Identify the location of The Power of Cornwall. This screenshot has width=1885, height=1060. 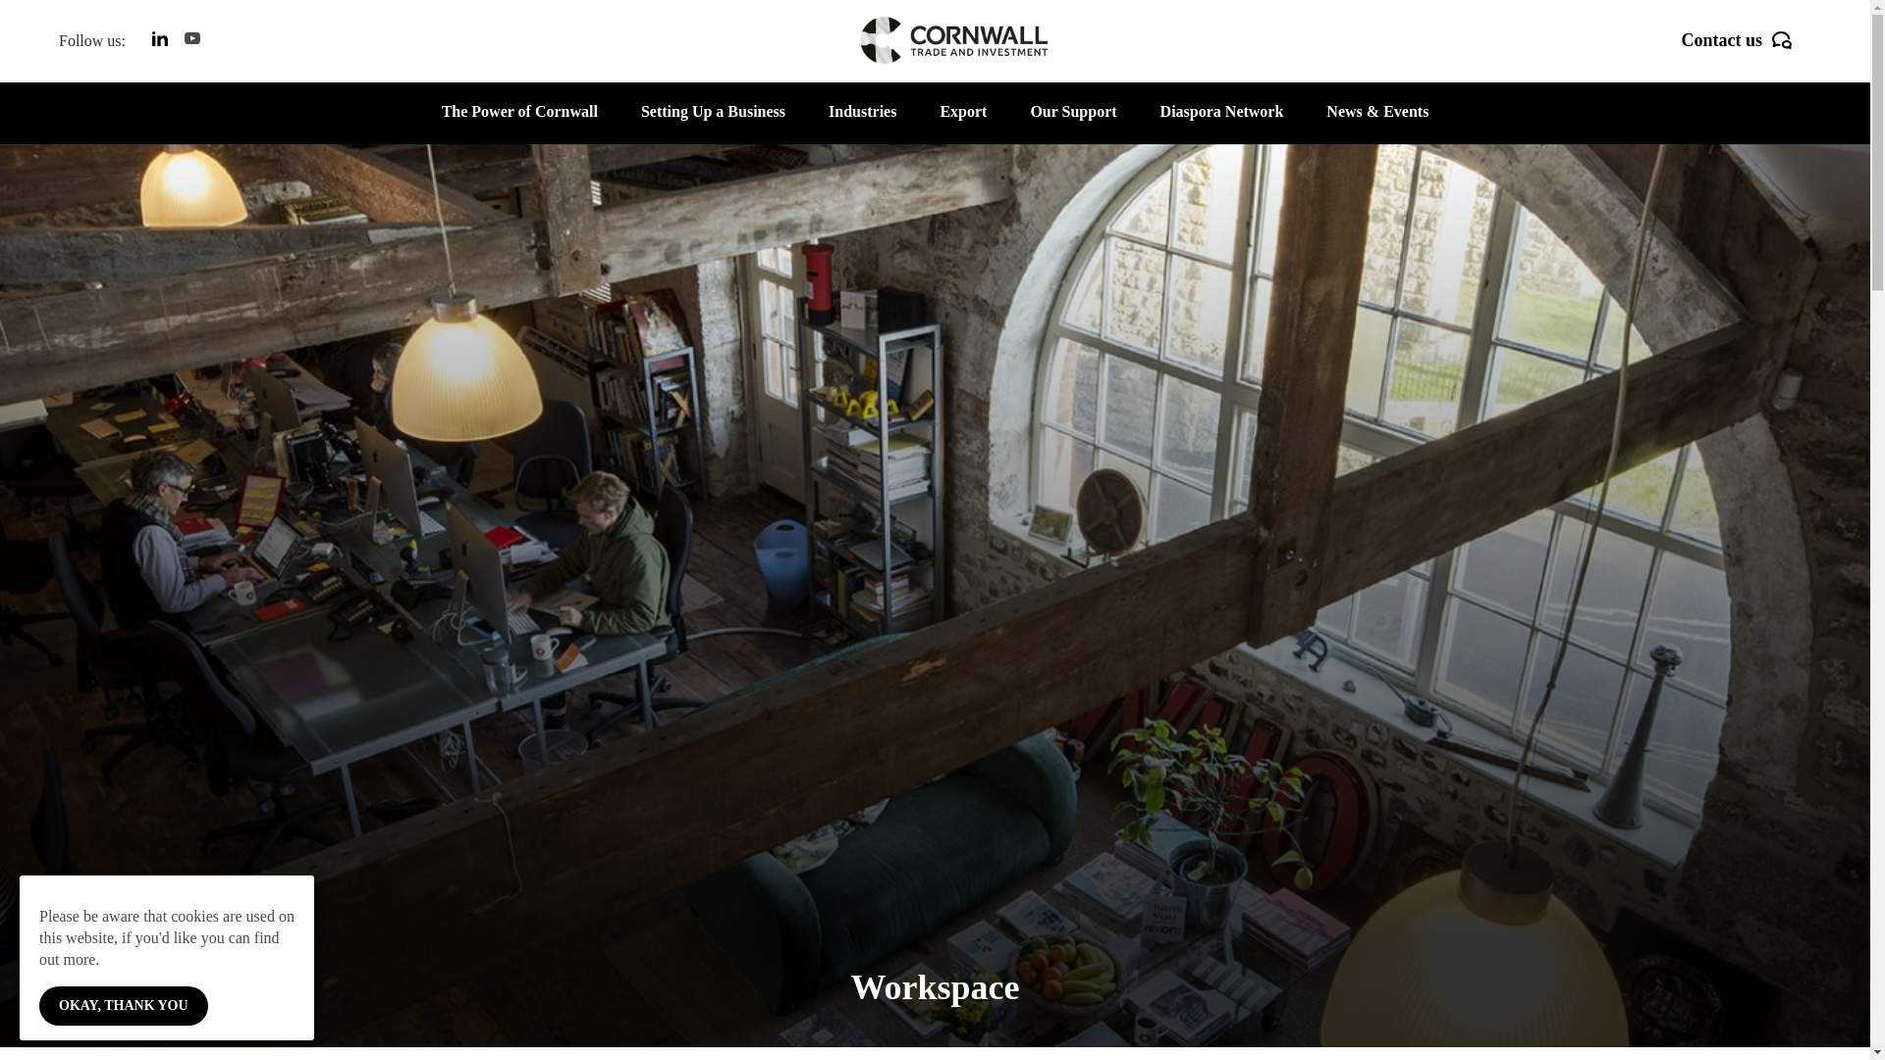
(518, 120).